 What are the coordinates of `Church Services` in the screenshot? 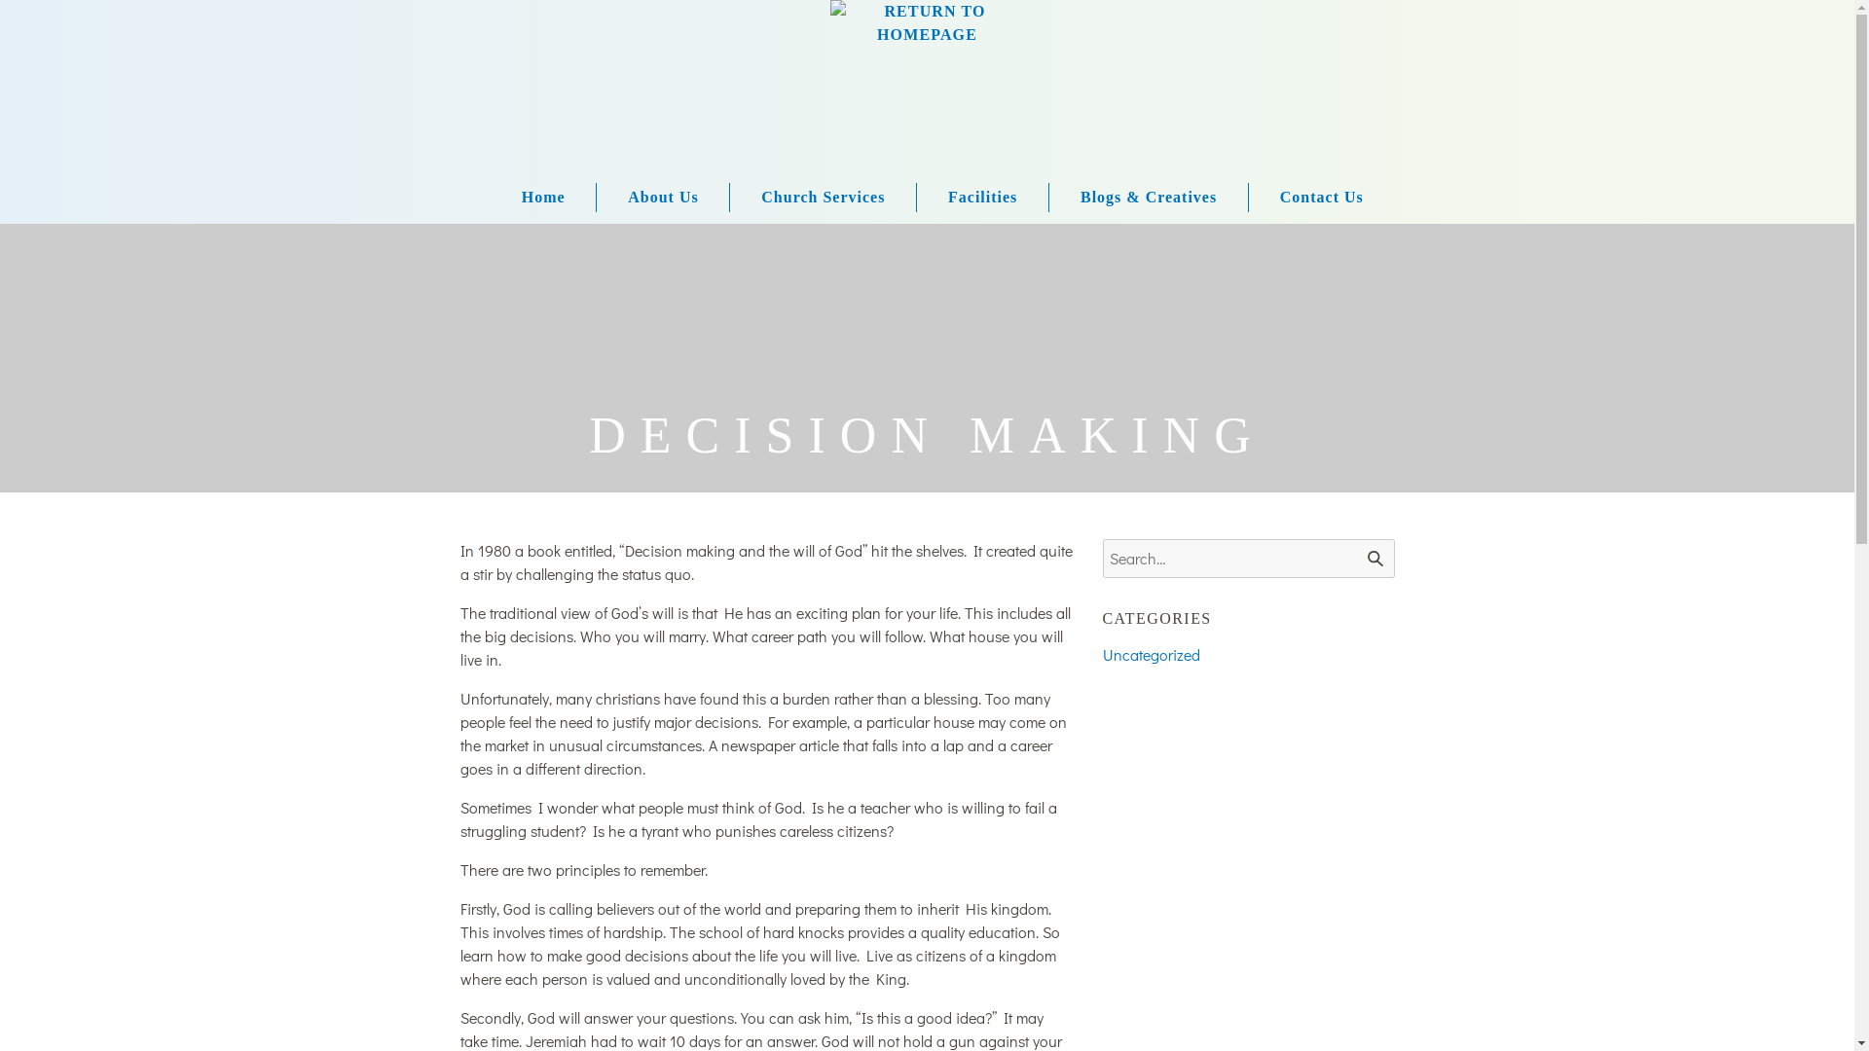 It's located at (807, 198).